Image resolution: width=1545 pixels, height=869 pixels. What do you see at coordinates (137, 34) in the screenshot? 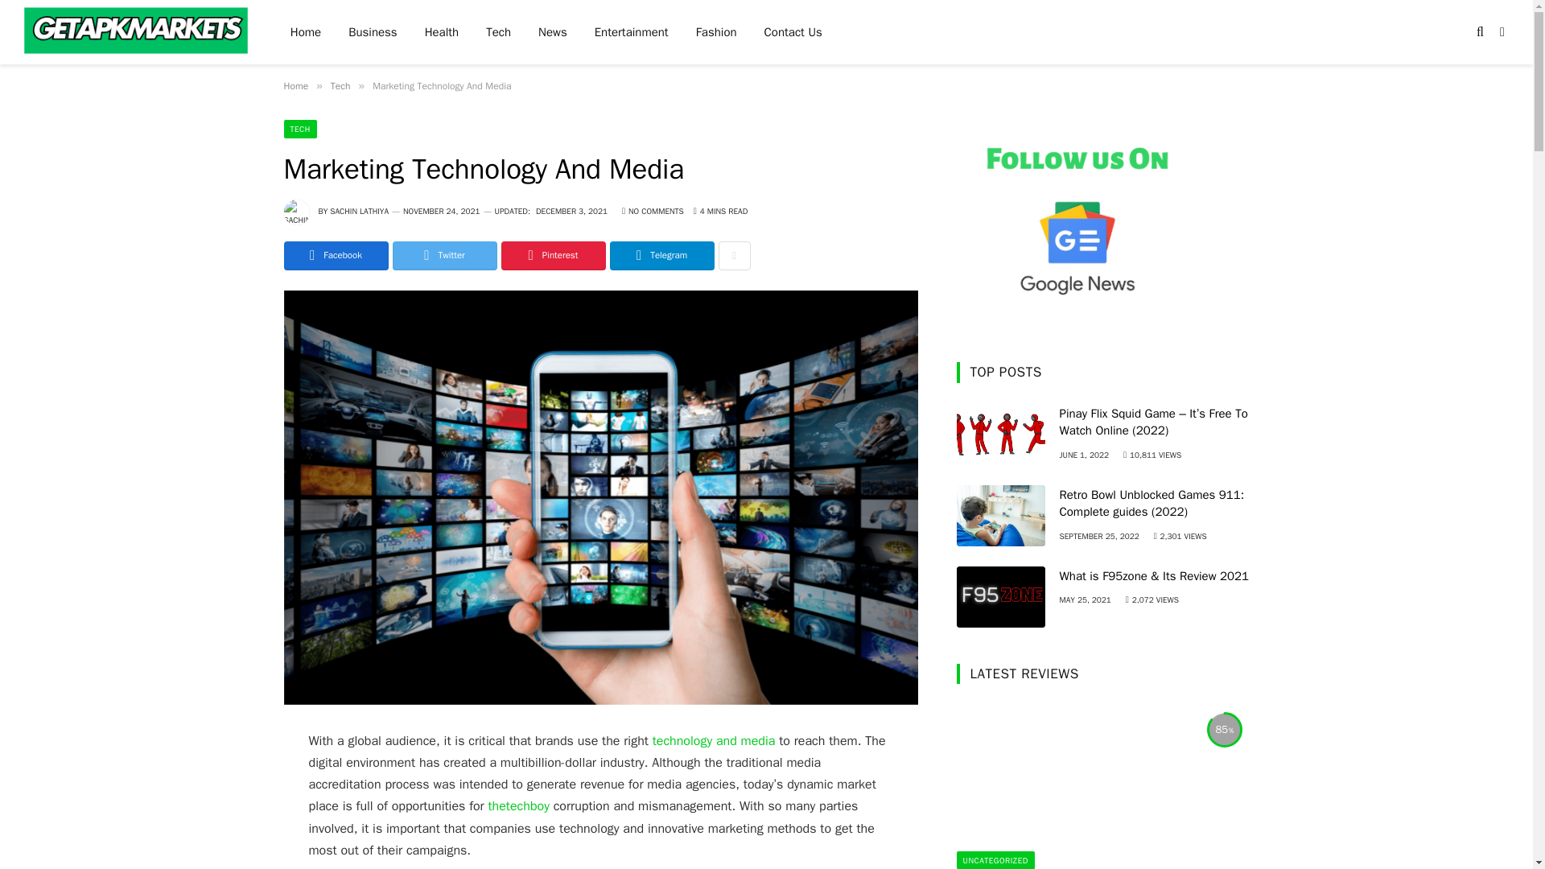
I see `Getapkmarkets` at bounding box center [137, 34].